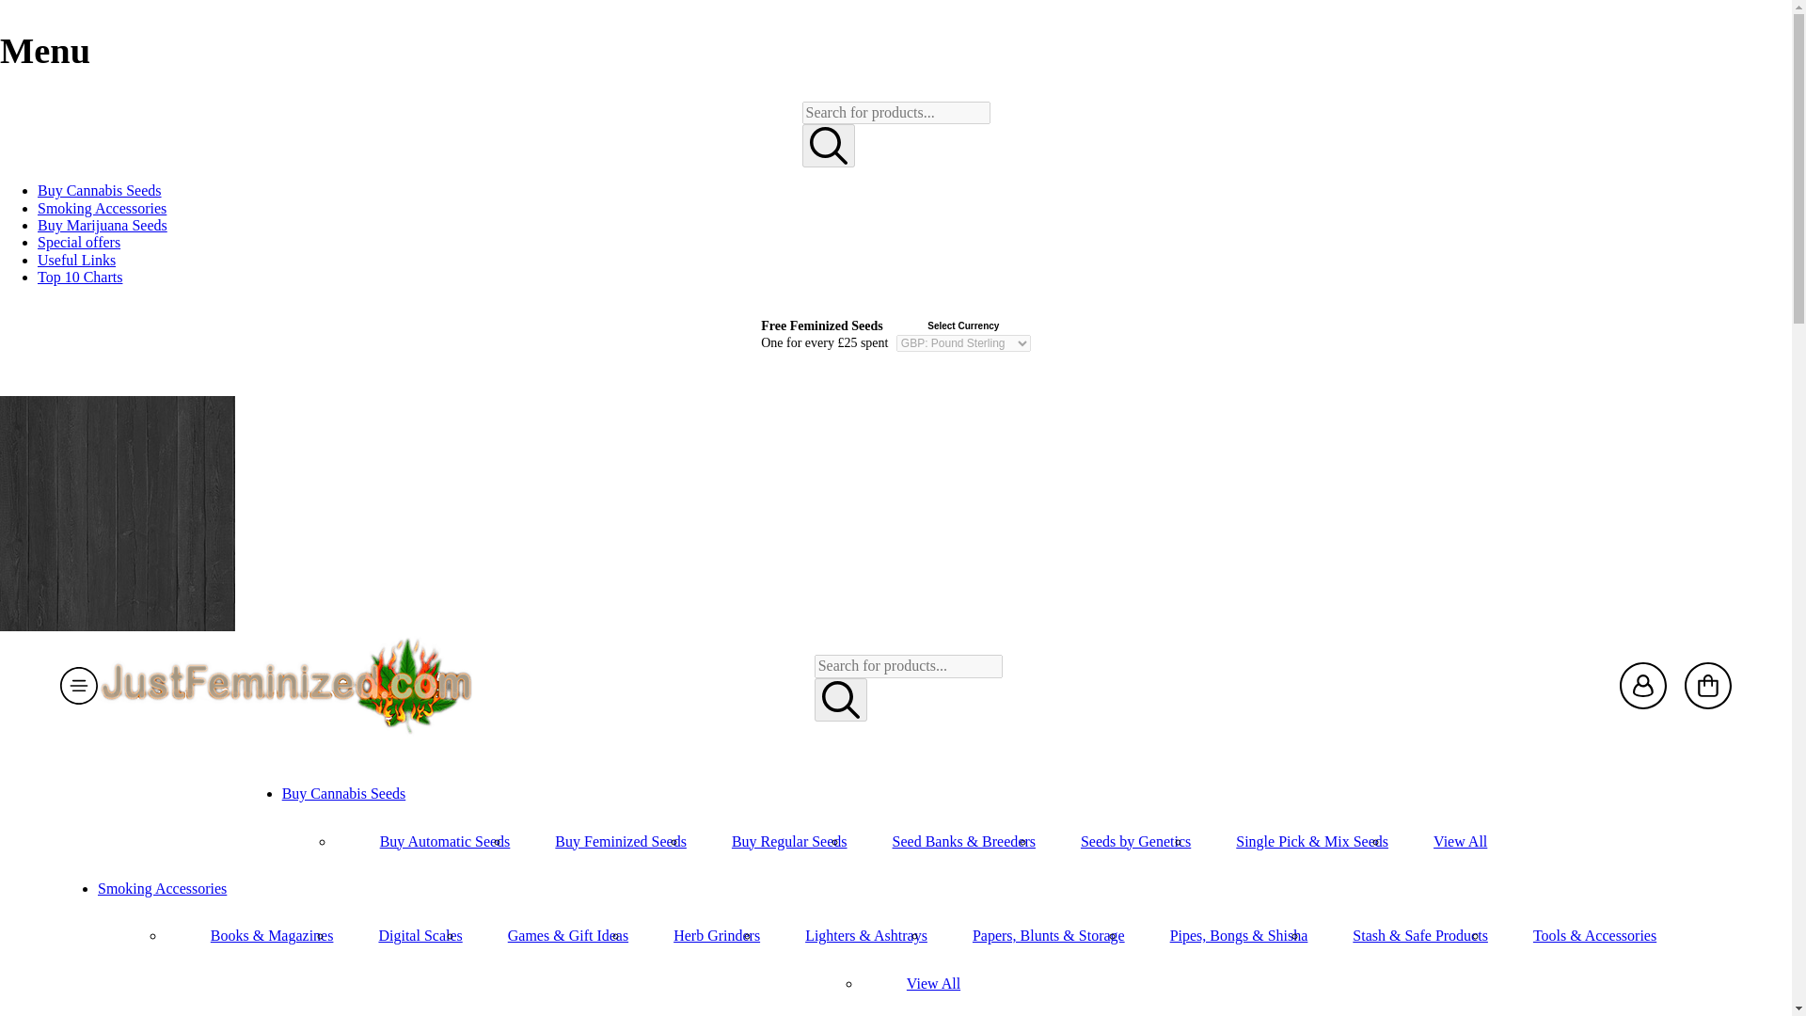 The height and width of the screenshot is (1016, 1806). What do you see at coordinates (717, 935) in the screenshot?
I see `Herb Grinders` at bounding box center [717, 935].